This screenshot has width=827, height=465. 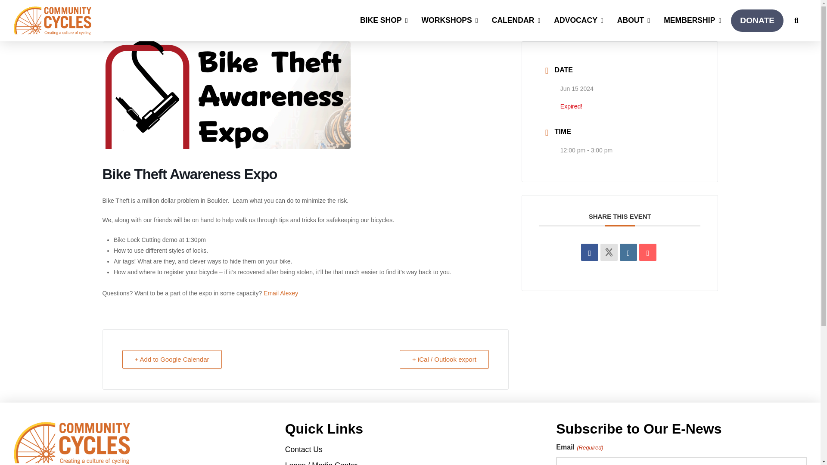 I want to click on BIKE SHOP, so click(x=384, y=21).